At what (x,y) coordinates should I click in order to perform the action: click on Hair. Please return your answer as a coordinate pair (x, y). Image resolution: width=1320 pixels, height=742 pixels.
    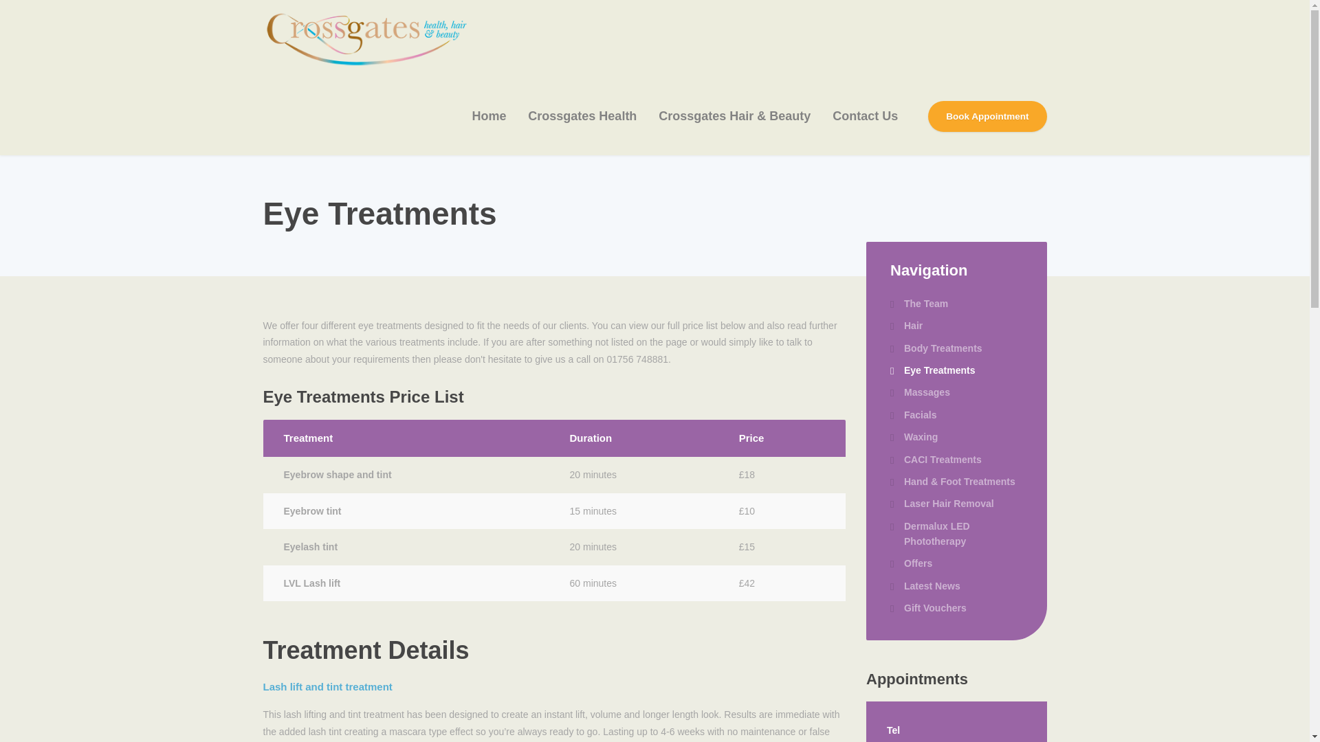
    Looking at the image, I should click on (906, 326).